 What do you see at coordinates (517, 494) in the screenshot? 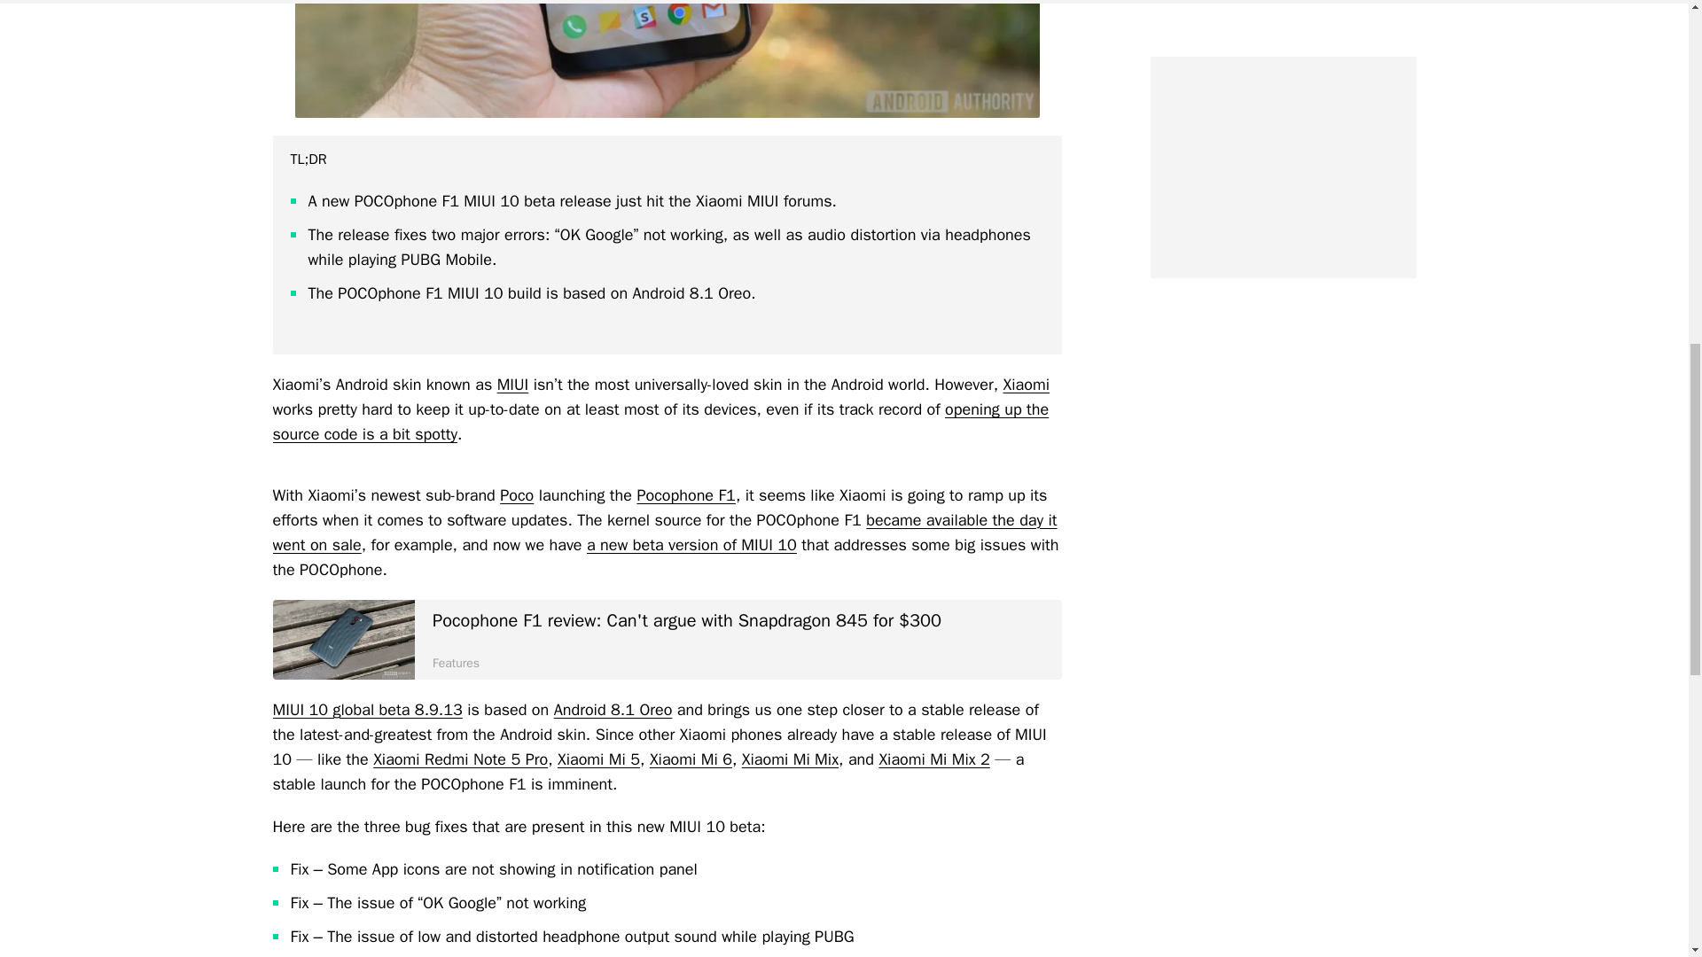
I see `Poco` at bounding box center [517, 494].